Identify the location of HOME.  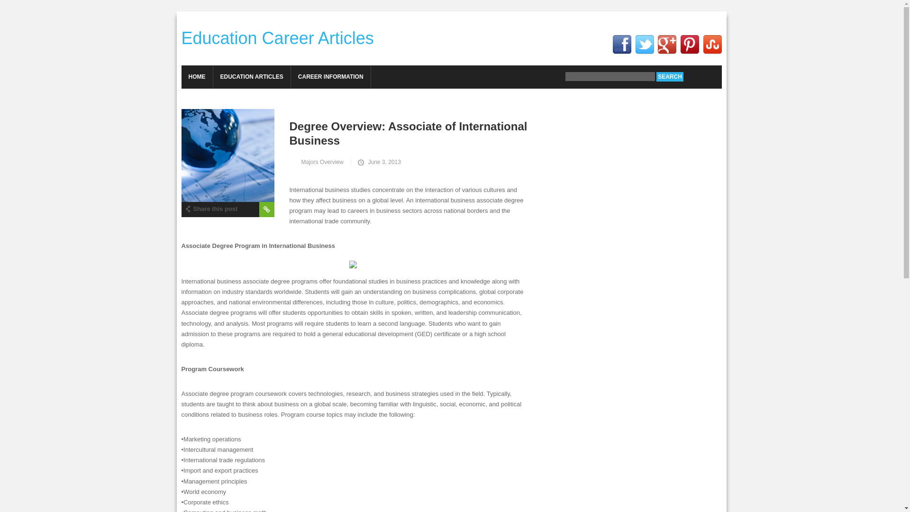
(196, 77).